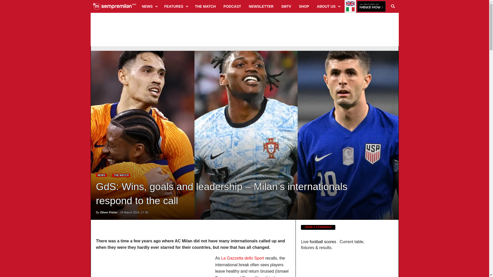 The width and height of the screenshot is (493, 277). I want to click on ABOUT US, so click(328, 6).